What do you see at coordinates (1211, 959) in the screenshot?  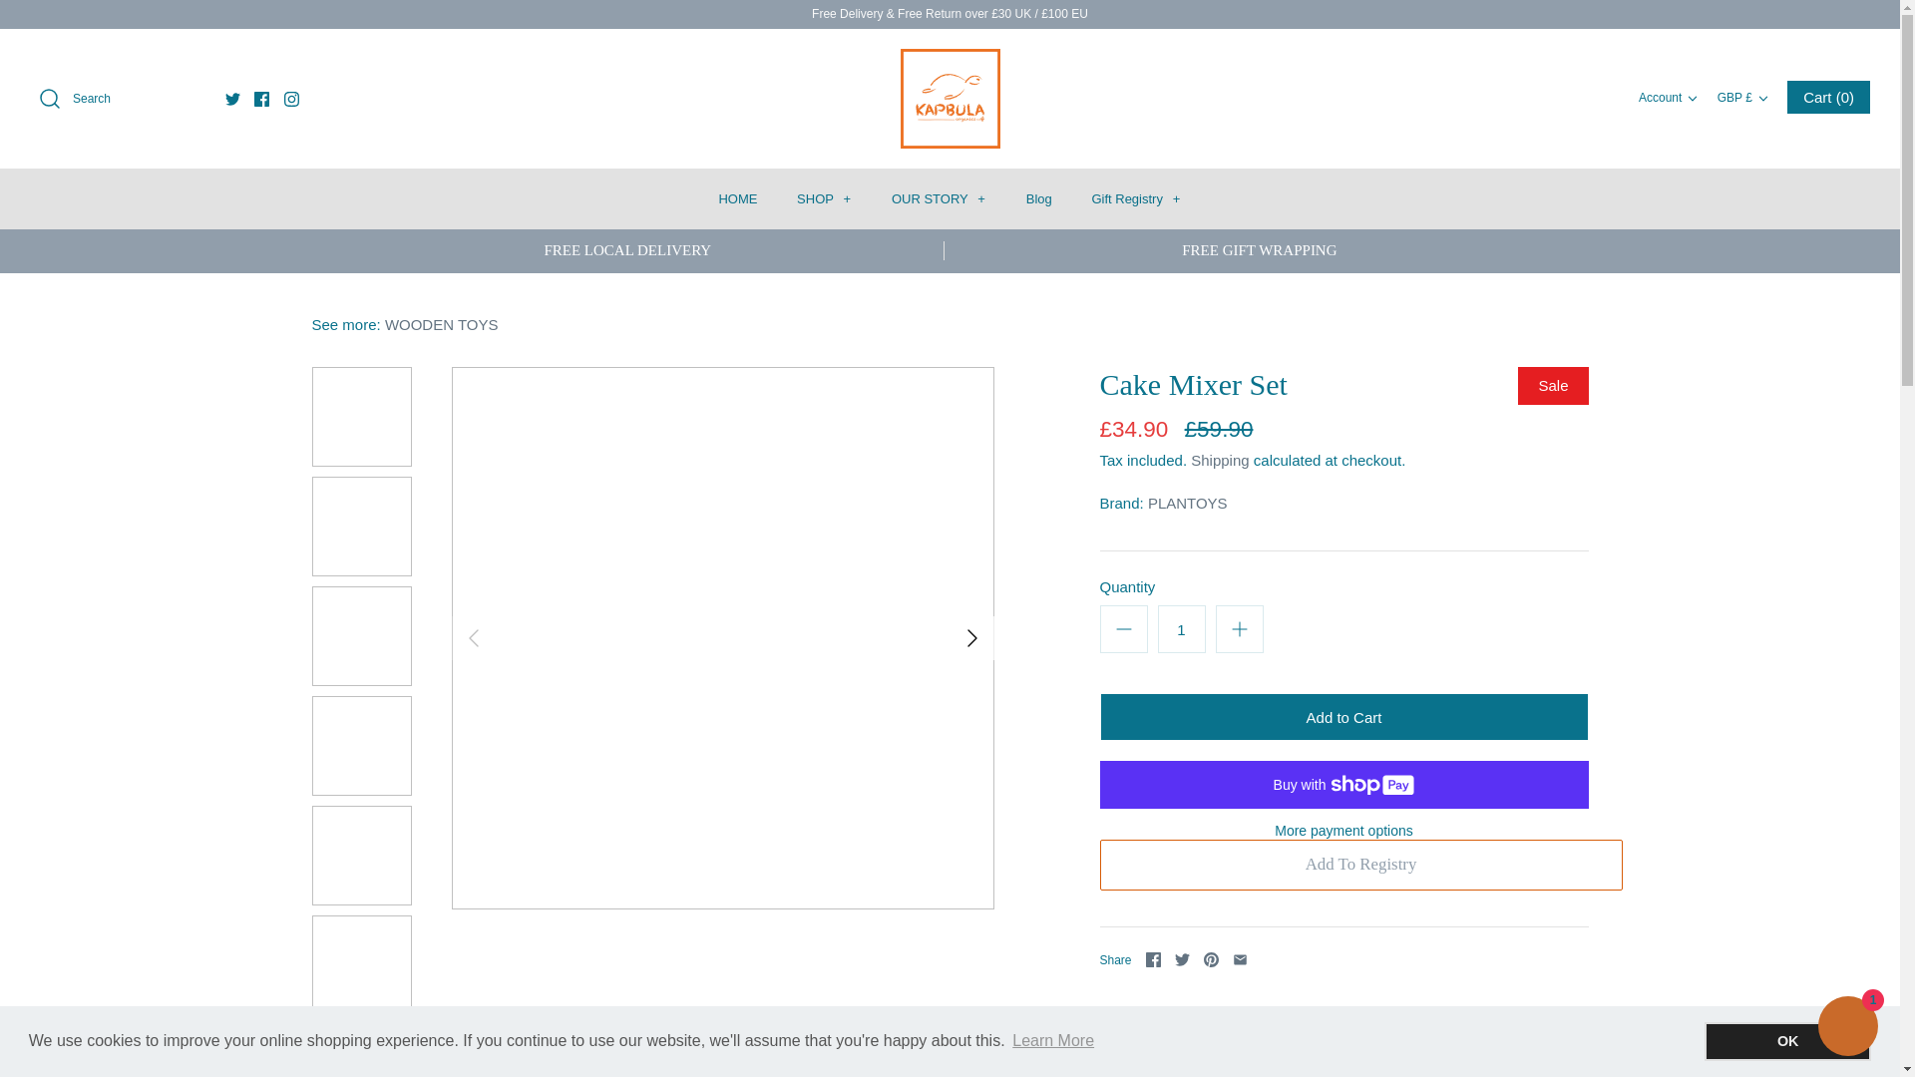 I see `Pin the main image` at bounding box center [1211, 959].